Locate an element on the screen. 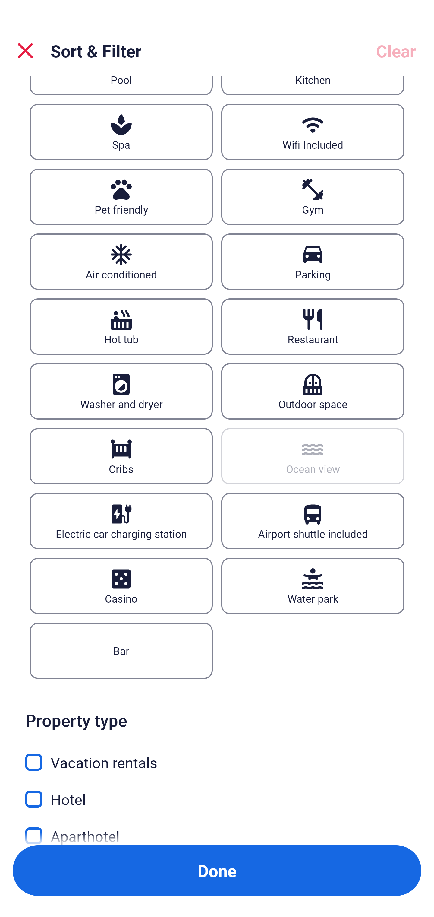 The height and width of the screenshot is (917, 434). Pet friendly is located at coordinates (121, 197).